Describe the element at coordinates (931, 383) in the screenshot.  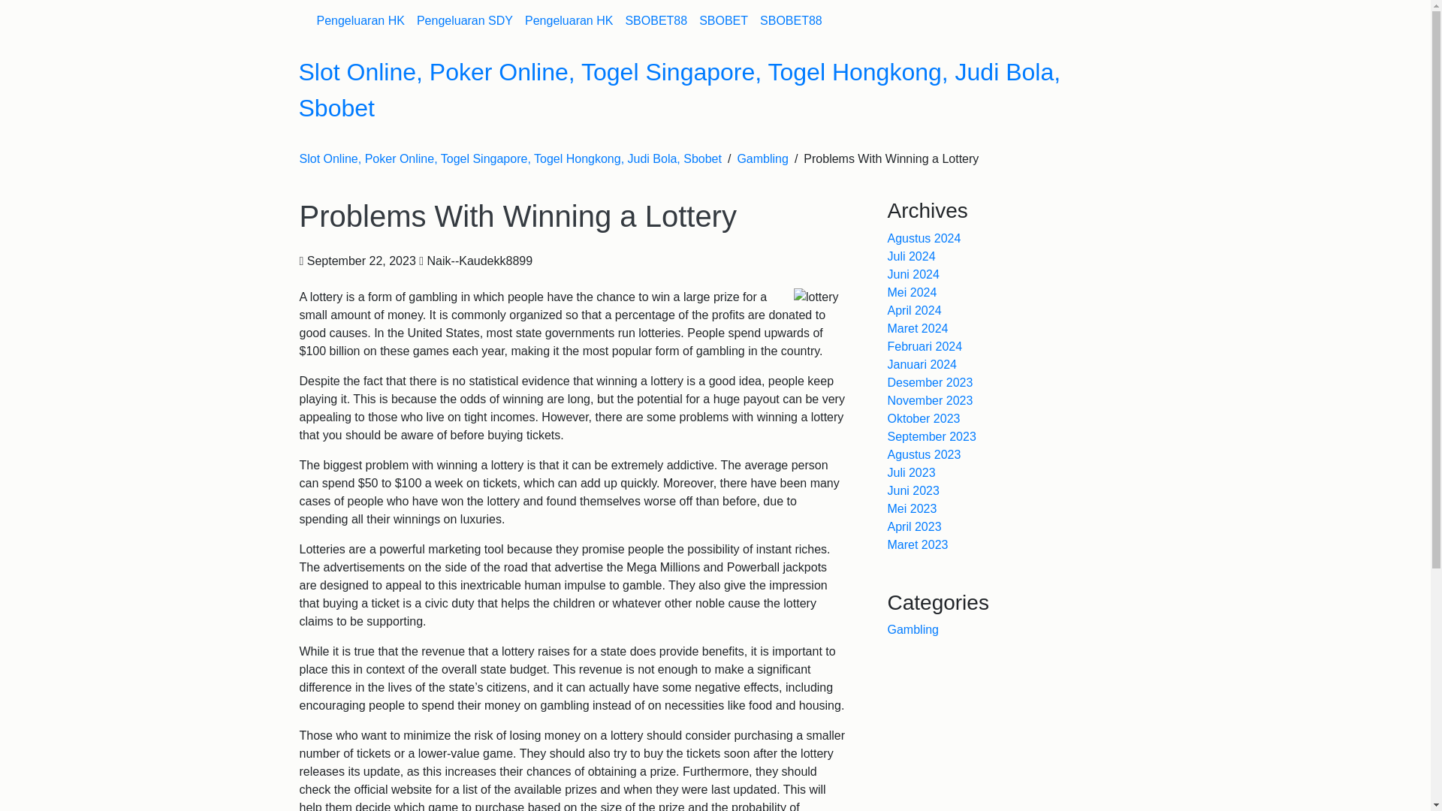
I see `Desember 2023` at that location.